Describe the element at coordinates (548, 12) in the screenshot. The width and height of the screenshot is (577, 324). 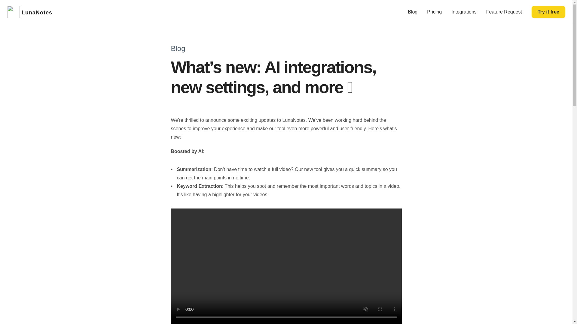
I see `Try it free` at that location.